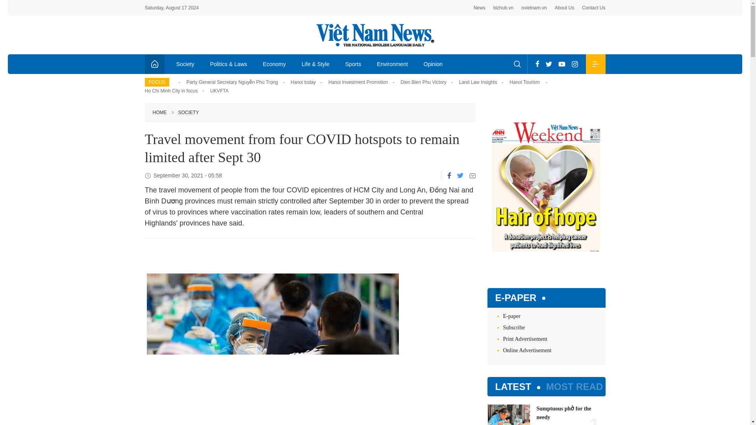  Describe the element at coordinates (480, 8) in the screenshot. I see `News` at that location.